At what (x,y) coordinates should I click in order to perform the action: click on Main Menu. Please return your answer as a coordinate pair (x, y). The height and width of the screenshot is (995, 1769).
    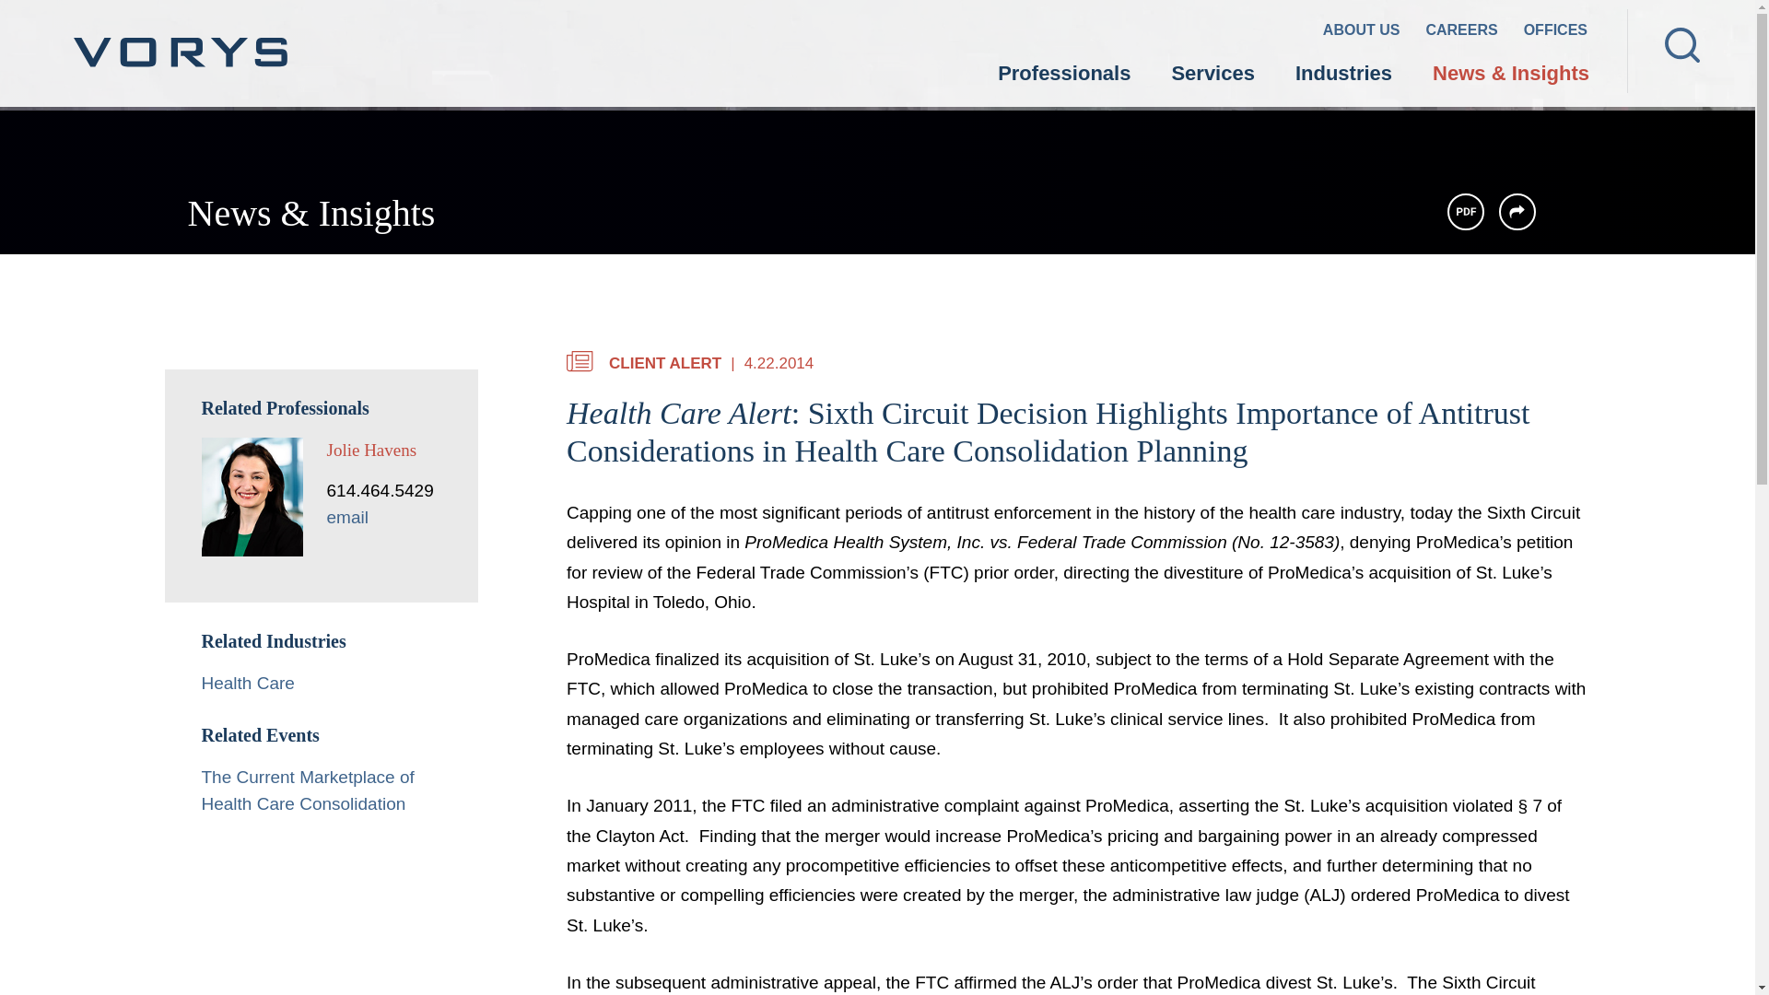
    Looking at the image, I should click on (820, 24).